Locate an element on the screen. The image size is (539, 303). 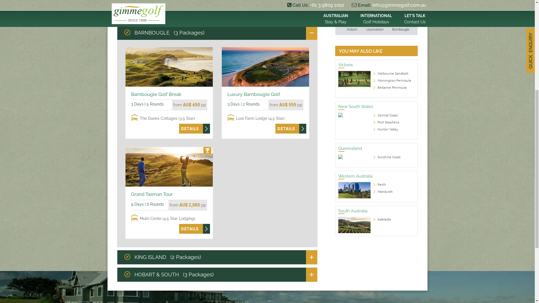
Email: info@gimmegolf.com.au is located at coordinates (389, 170).